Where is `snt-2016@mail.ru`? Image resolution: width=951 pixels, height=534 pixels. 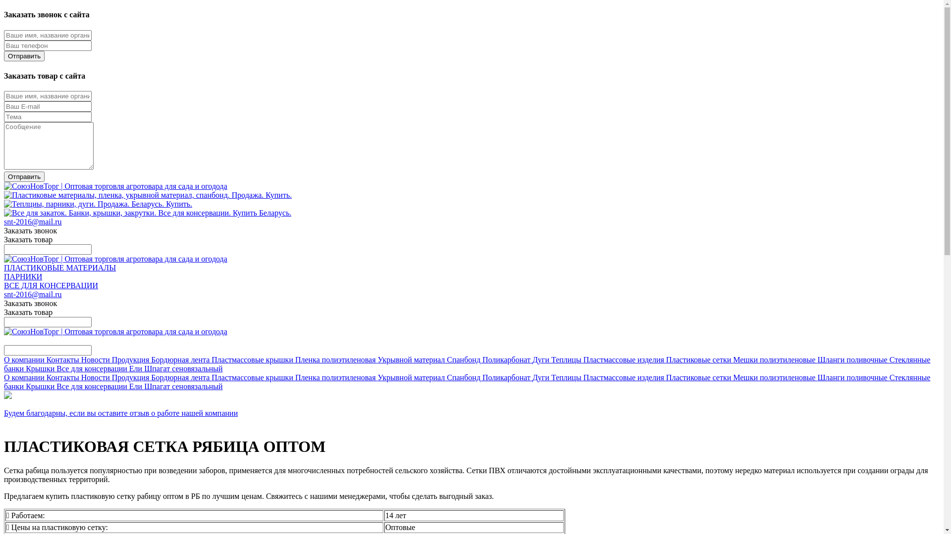 snt-2016@mail.ru is located at coordinates (33, 222).